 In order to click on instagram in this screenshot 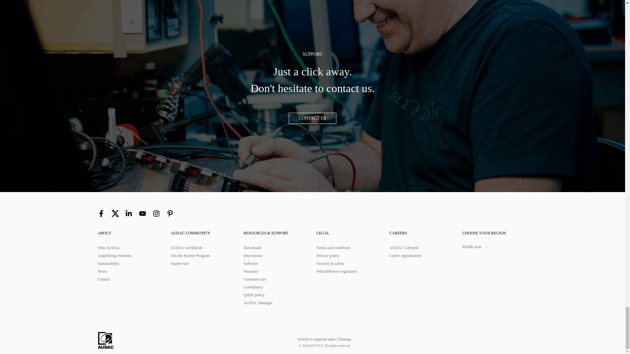, I will do `click(156, 214)`.